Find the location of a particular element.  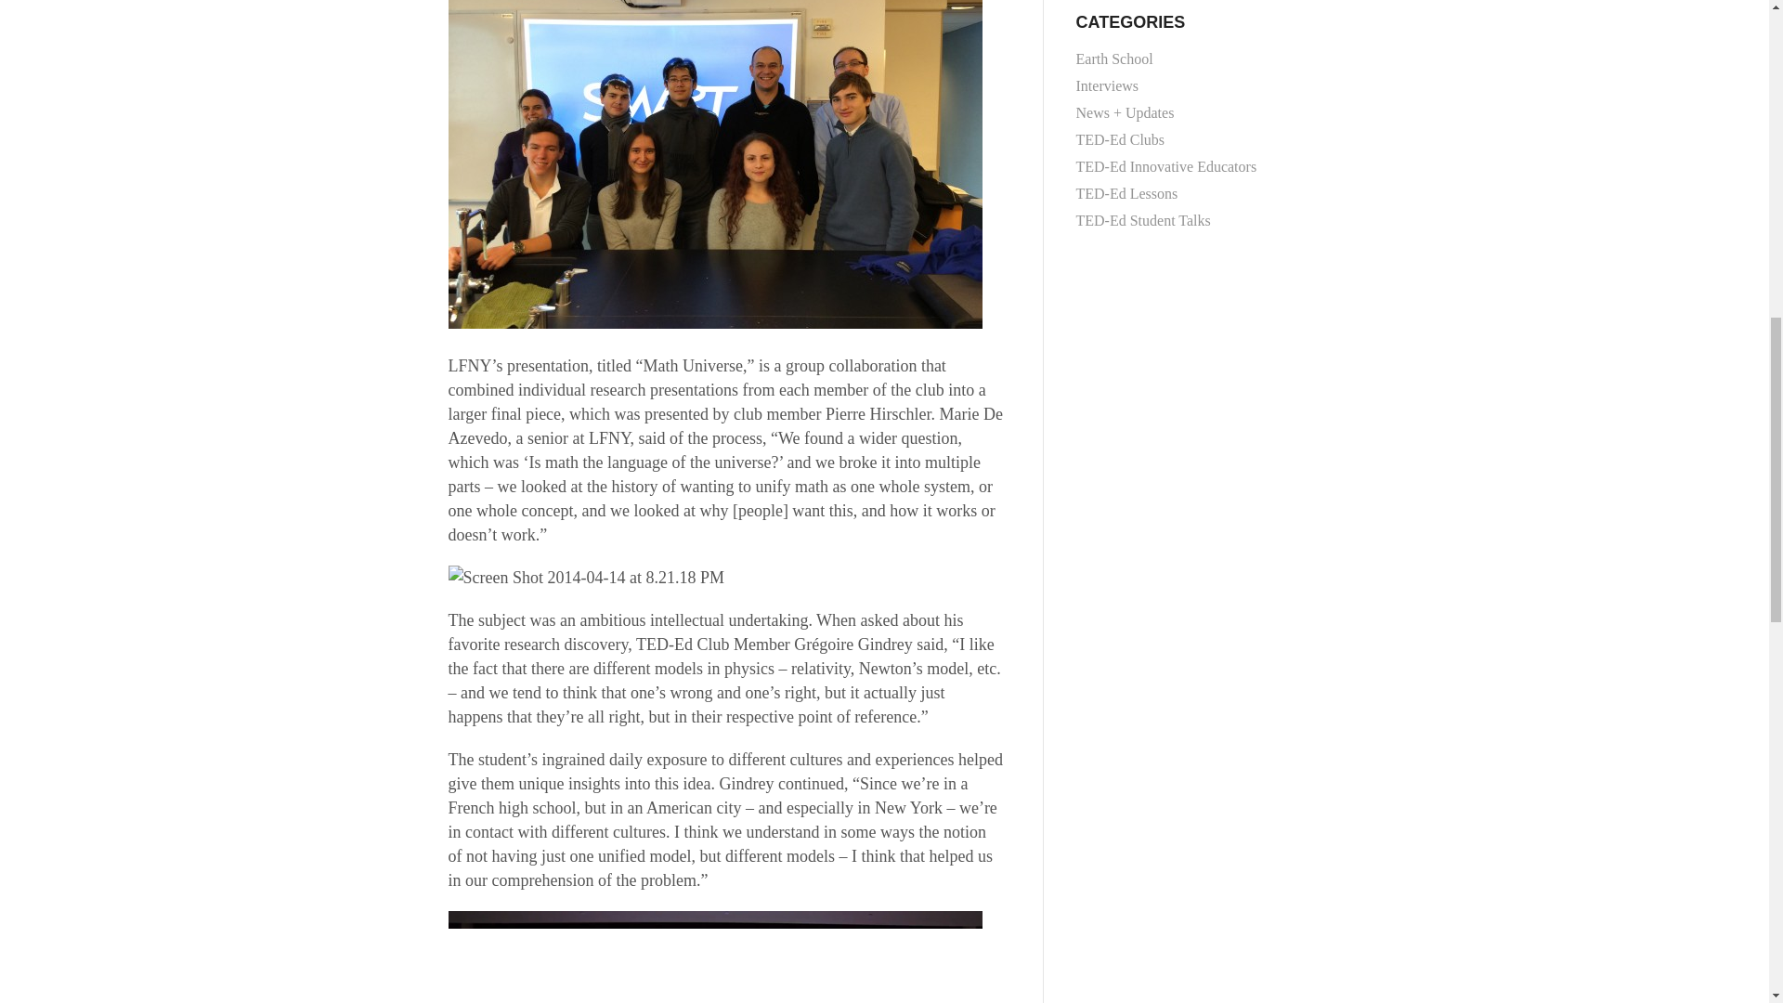

TED-Ed Clubs is located at coordinates (1198, 139).